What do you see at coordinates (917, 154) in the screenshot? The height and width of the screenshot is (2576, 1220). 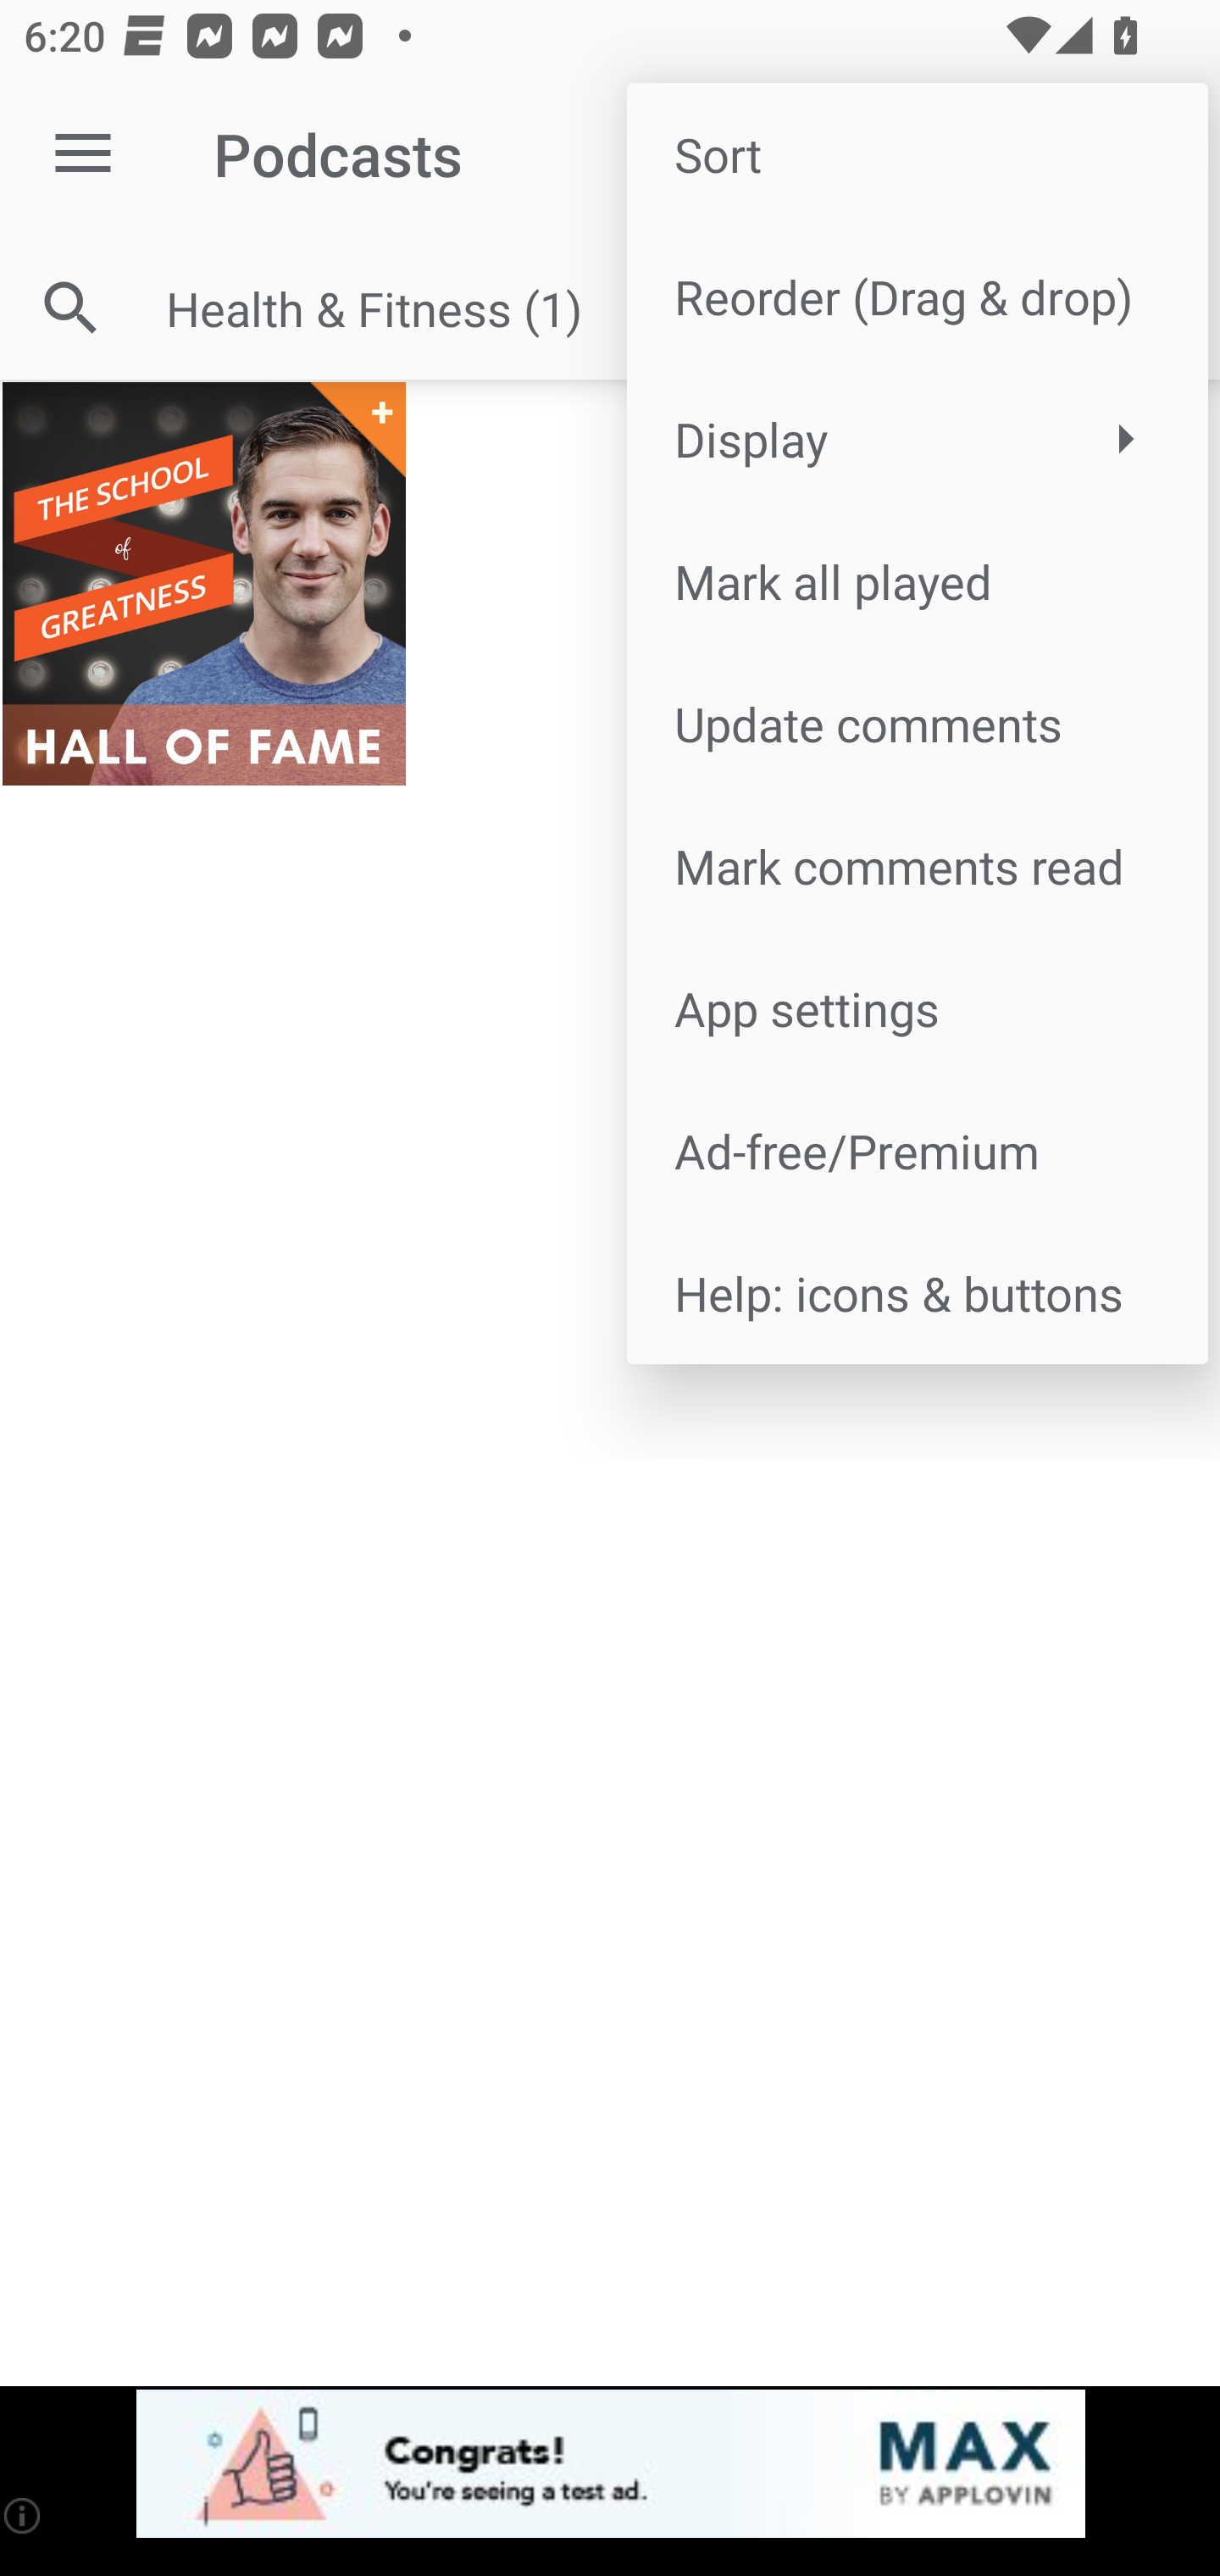 I see `Sort` at bounding box center [917, 154].